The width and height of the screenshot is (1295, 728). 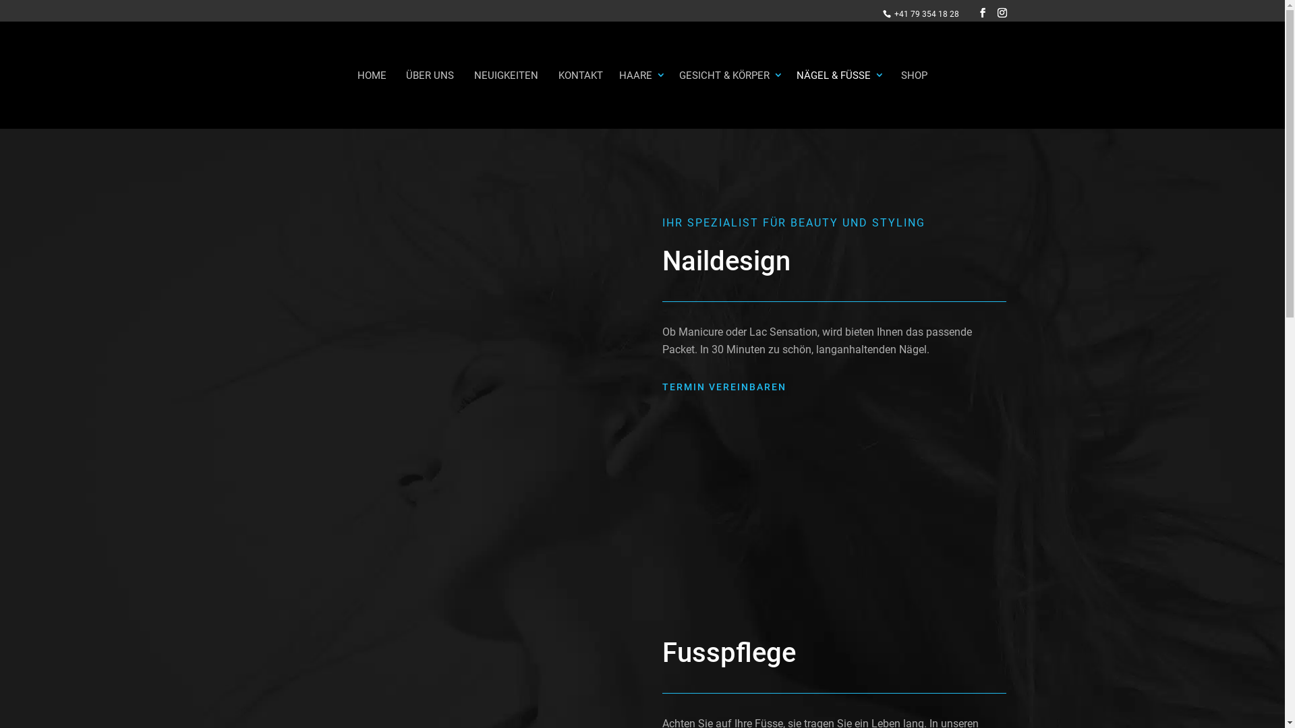 What do you see at coordinates (581, 98) in the screenshot?
I see `KONTAKT` at bounding box center [581, 98].